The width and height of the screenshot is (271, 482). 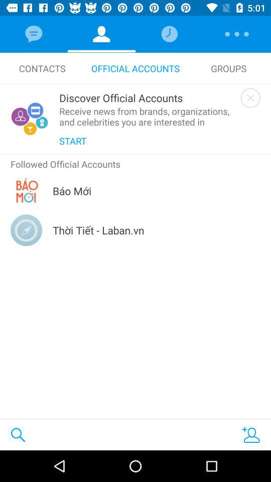 I want to click on click the icon above the discover official accounts item, so click(x=42, y=68).